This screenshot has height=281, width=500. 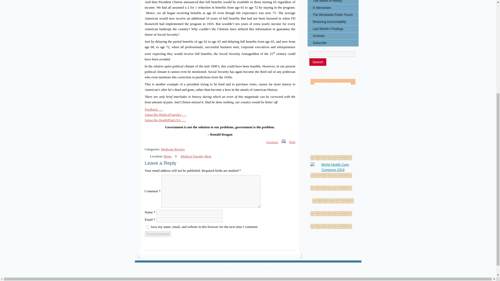 What do you see at coordinates (158, 234) in the screenshot?
I see `Post Comment` at bounding box center [158, 234].